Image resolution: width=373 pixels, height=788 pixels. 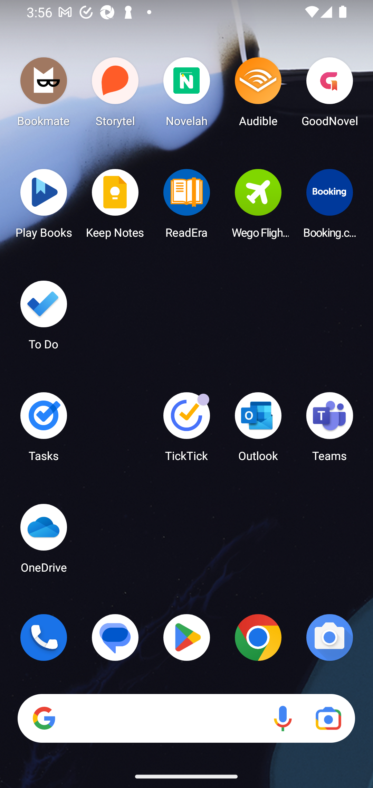 I want to click on Google Lens, so click(x=328, y=719).